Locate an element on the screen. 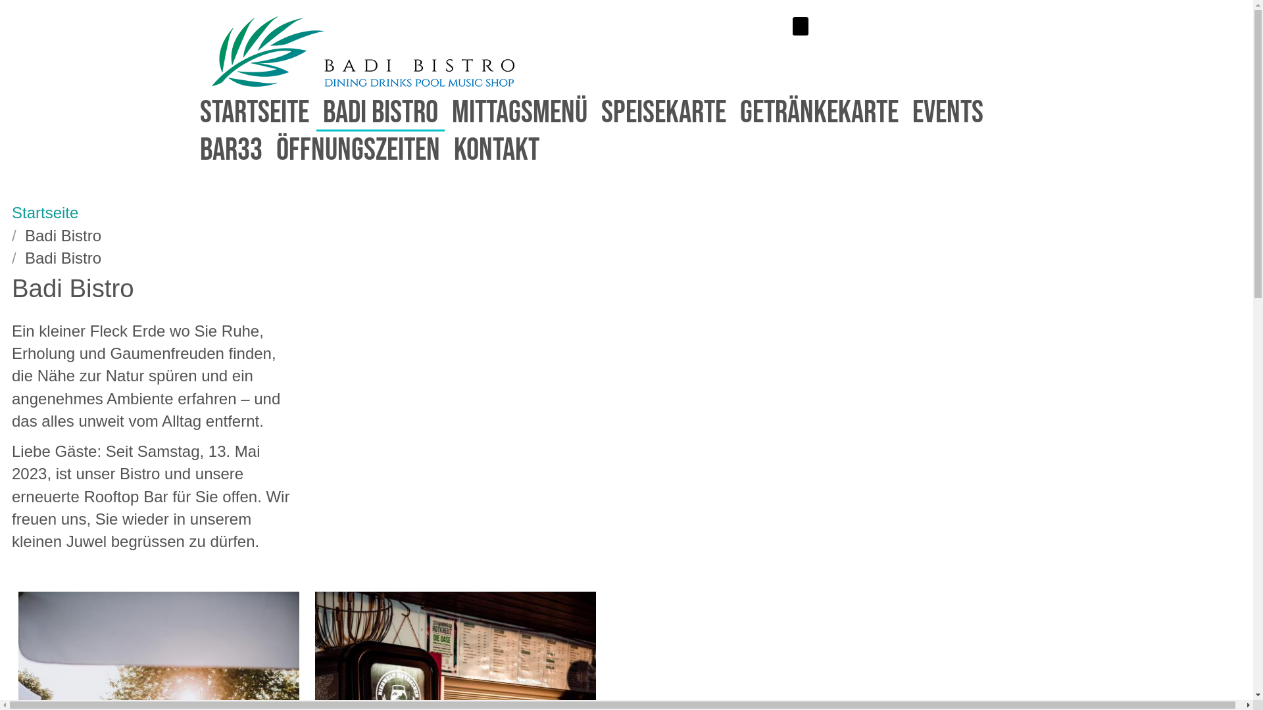  STARTSEITE is located at coordinates (255, 113).